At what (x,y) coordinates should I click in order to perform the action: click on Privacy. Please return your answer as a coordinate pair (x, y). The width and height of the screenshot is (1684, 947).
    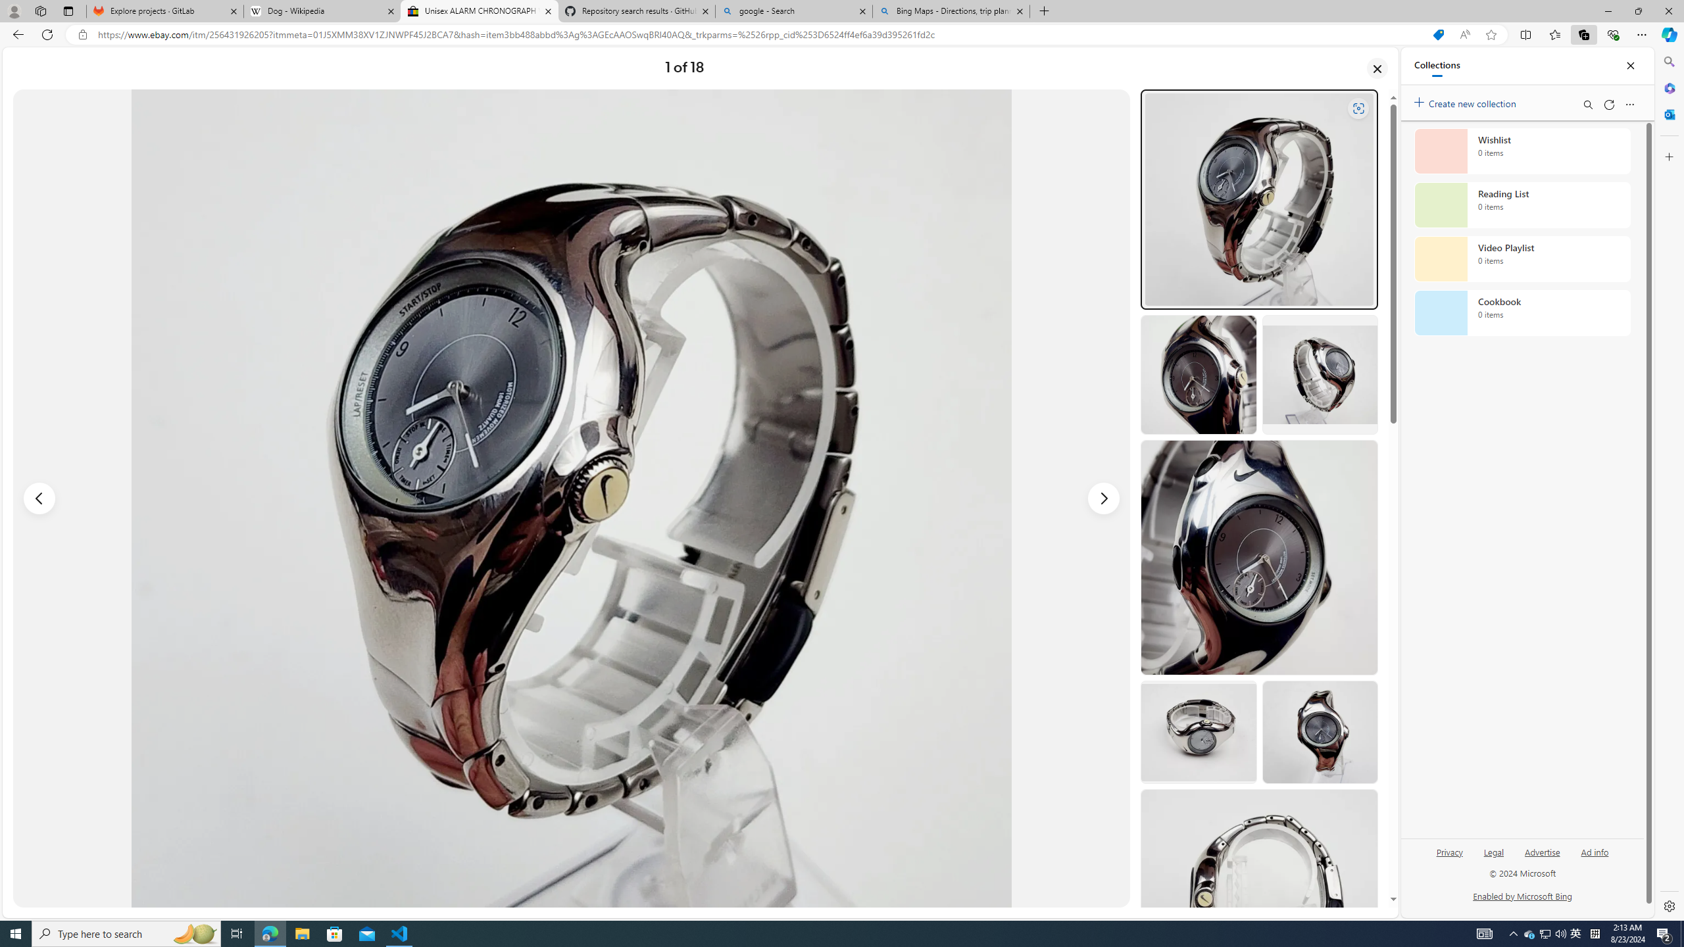
    Looking at the image, I should click on (1449, 858).